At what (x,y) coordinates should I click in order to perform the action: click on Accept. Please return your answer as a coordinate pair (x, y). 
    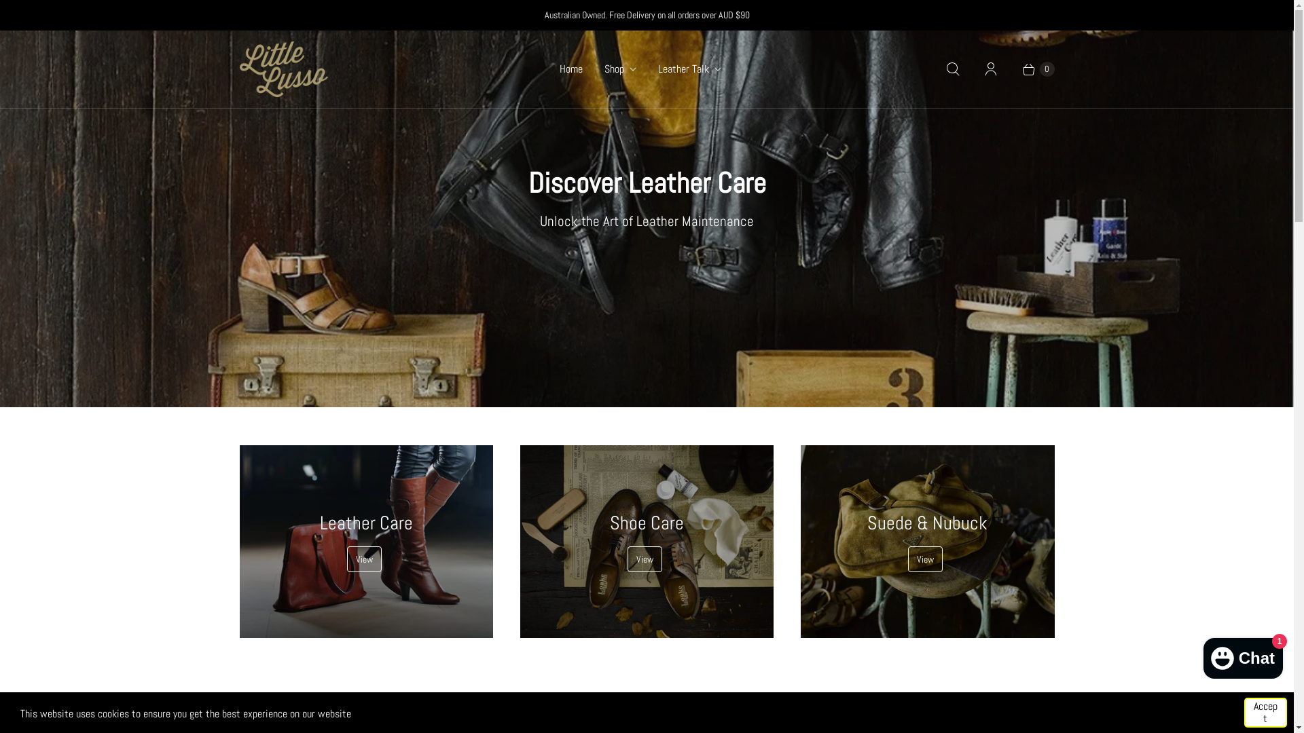
    Looking at the image, I should click on (1266, 713).